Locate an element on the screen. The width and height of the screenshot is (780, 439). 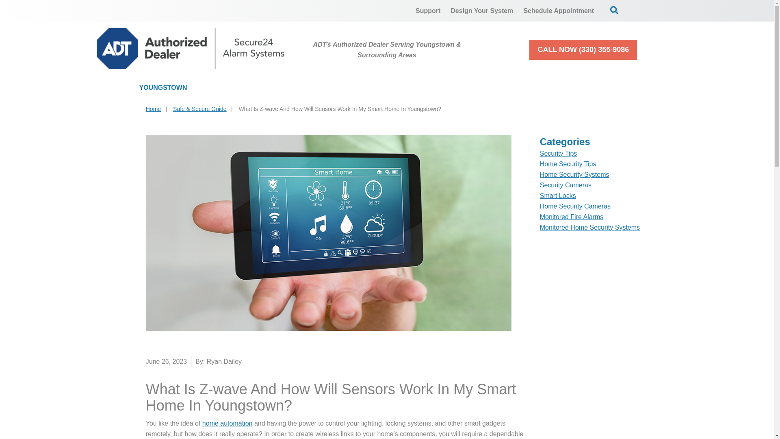
Expand Menu is located at coordinates (440, 88).